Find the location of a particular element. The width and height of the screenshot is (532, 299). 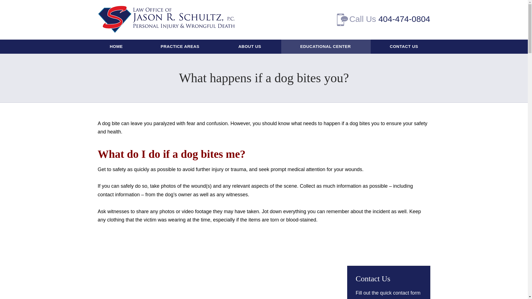

PRACTICE AREAS is located at coordinates (180, 47).